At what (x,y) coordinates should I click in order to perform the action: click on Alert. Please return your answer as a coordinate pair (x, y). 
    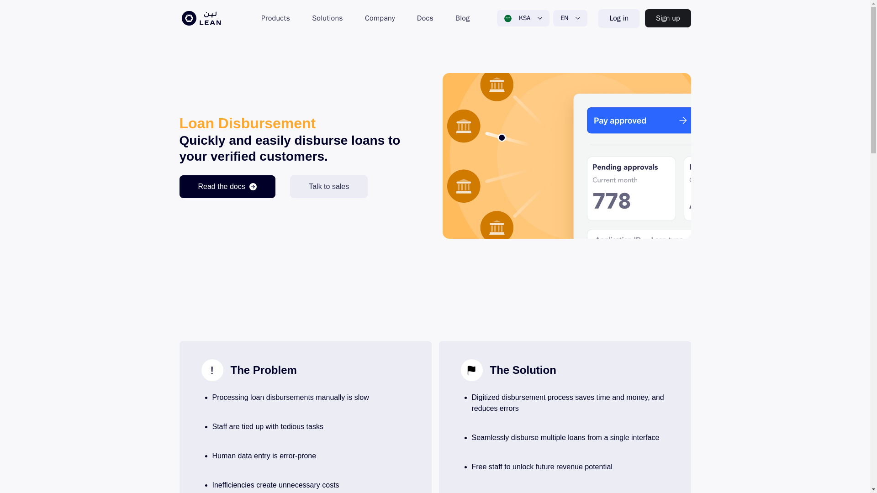
    Looking at the image, I should click on (212, 370).